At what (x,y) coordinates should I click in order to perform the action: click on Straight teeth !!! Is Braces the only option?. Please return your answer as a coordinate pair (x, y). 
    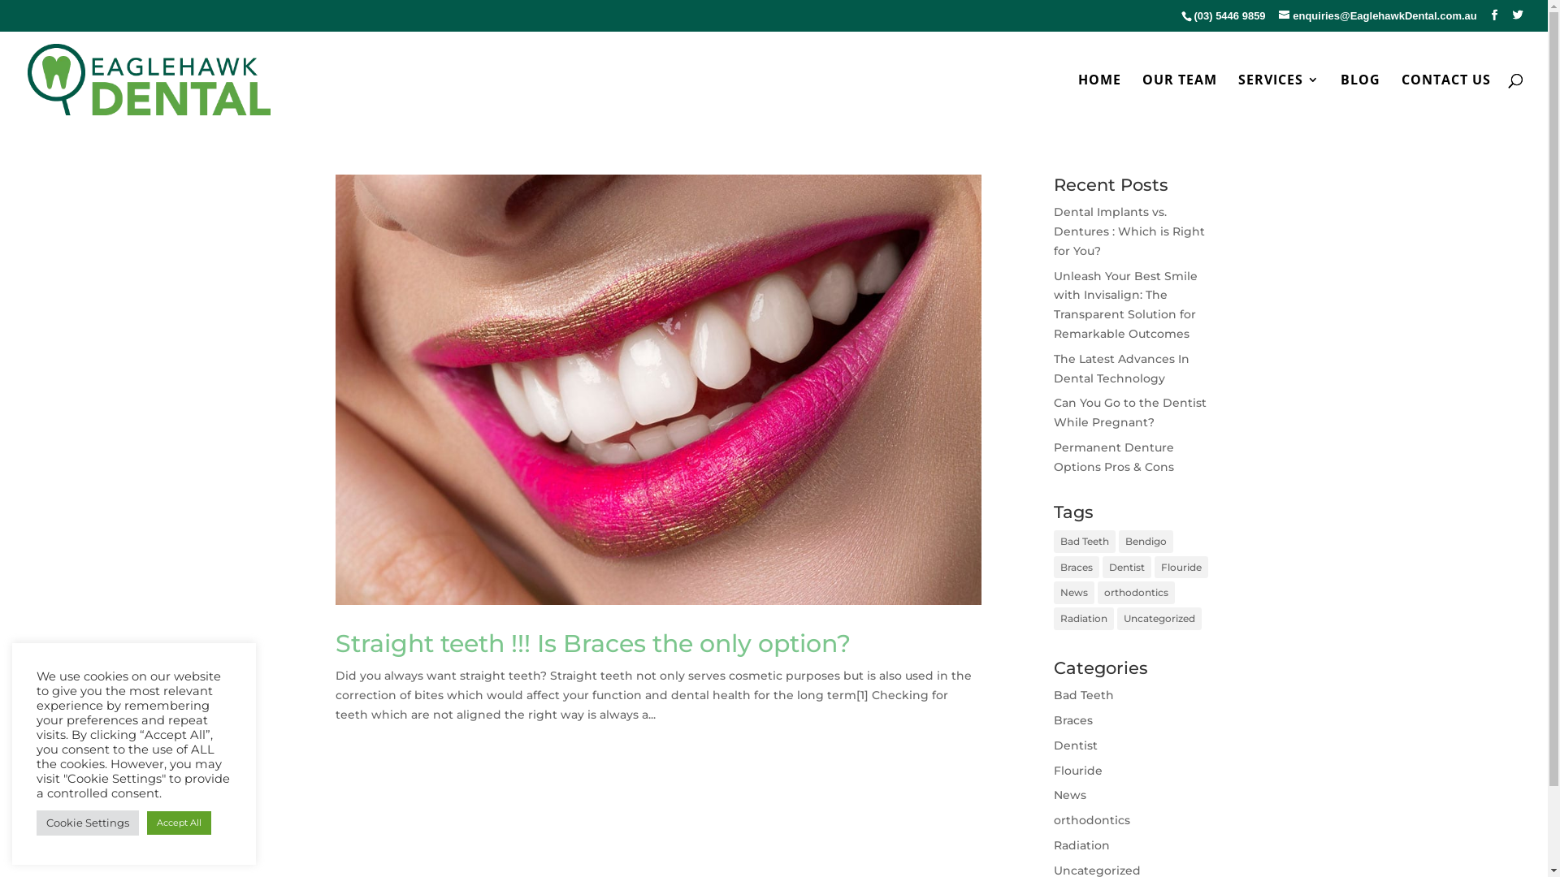
    Looking at the image, I should click on (592, 643).